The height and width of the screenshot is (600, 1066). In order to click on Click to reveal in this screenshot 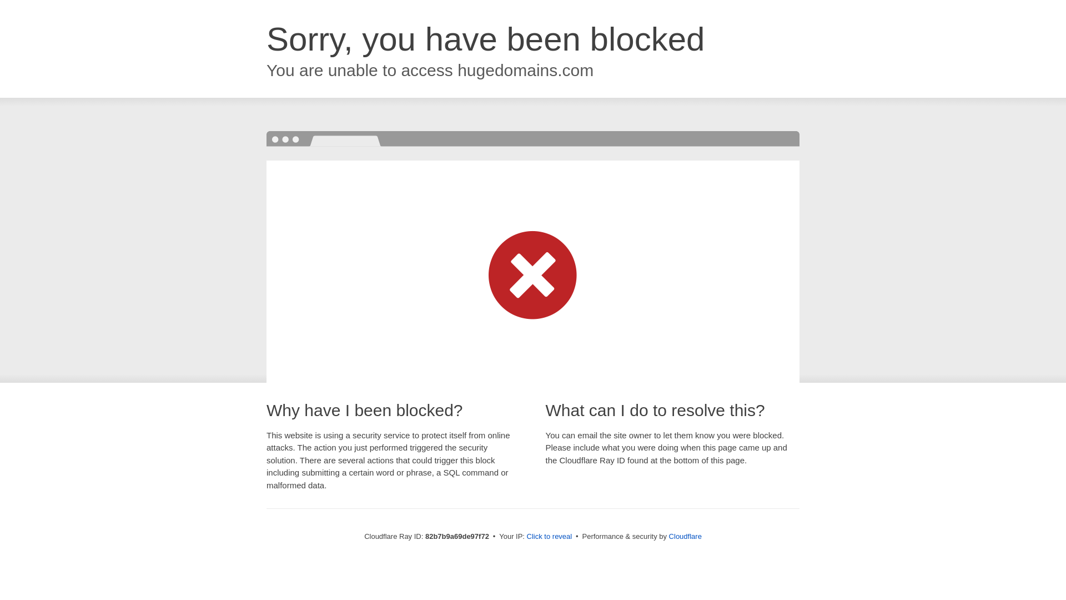, I will do `click(550, 537)`.